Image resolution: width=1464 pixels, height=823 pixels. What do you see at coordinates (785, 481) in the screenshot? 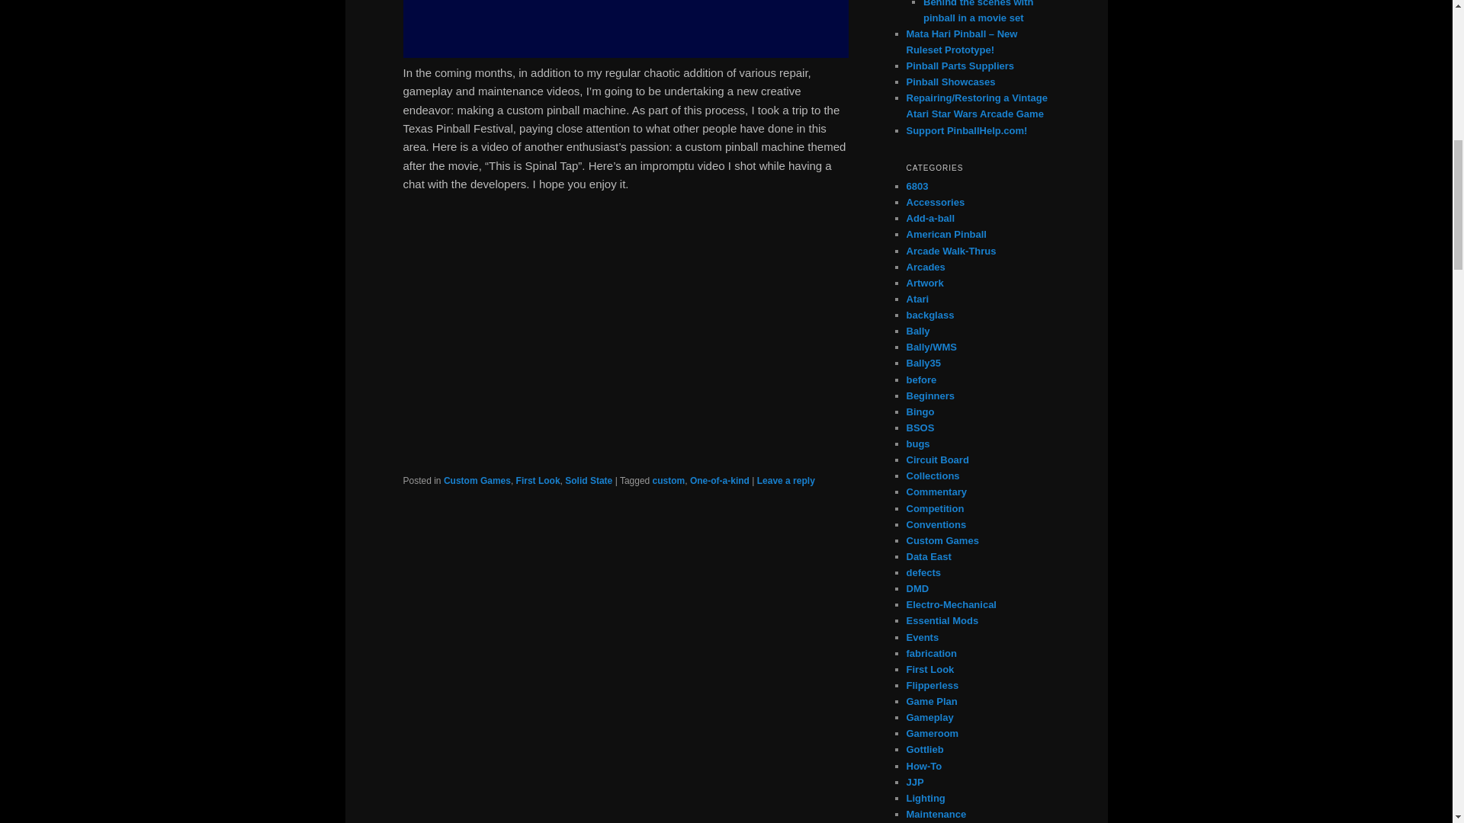
I see `Leave a reply` at bounding box center [785, 481].